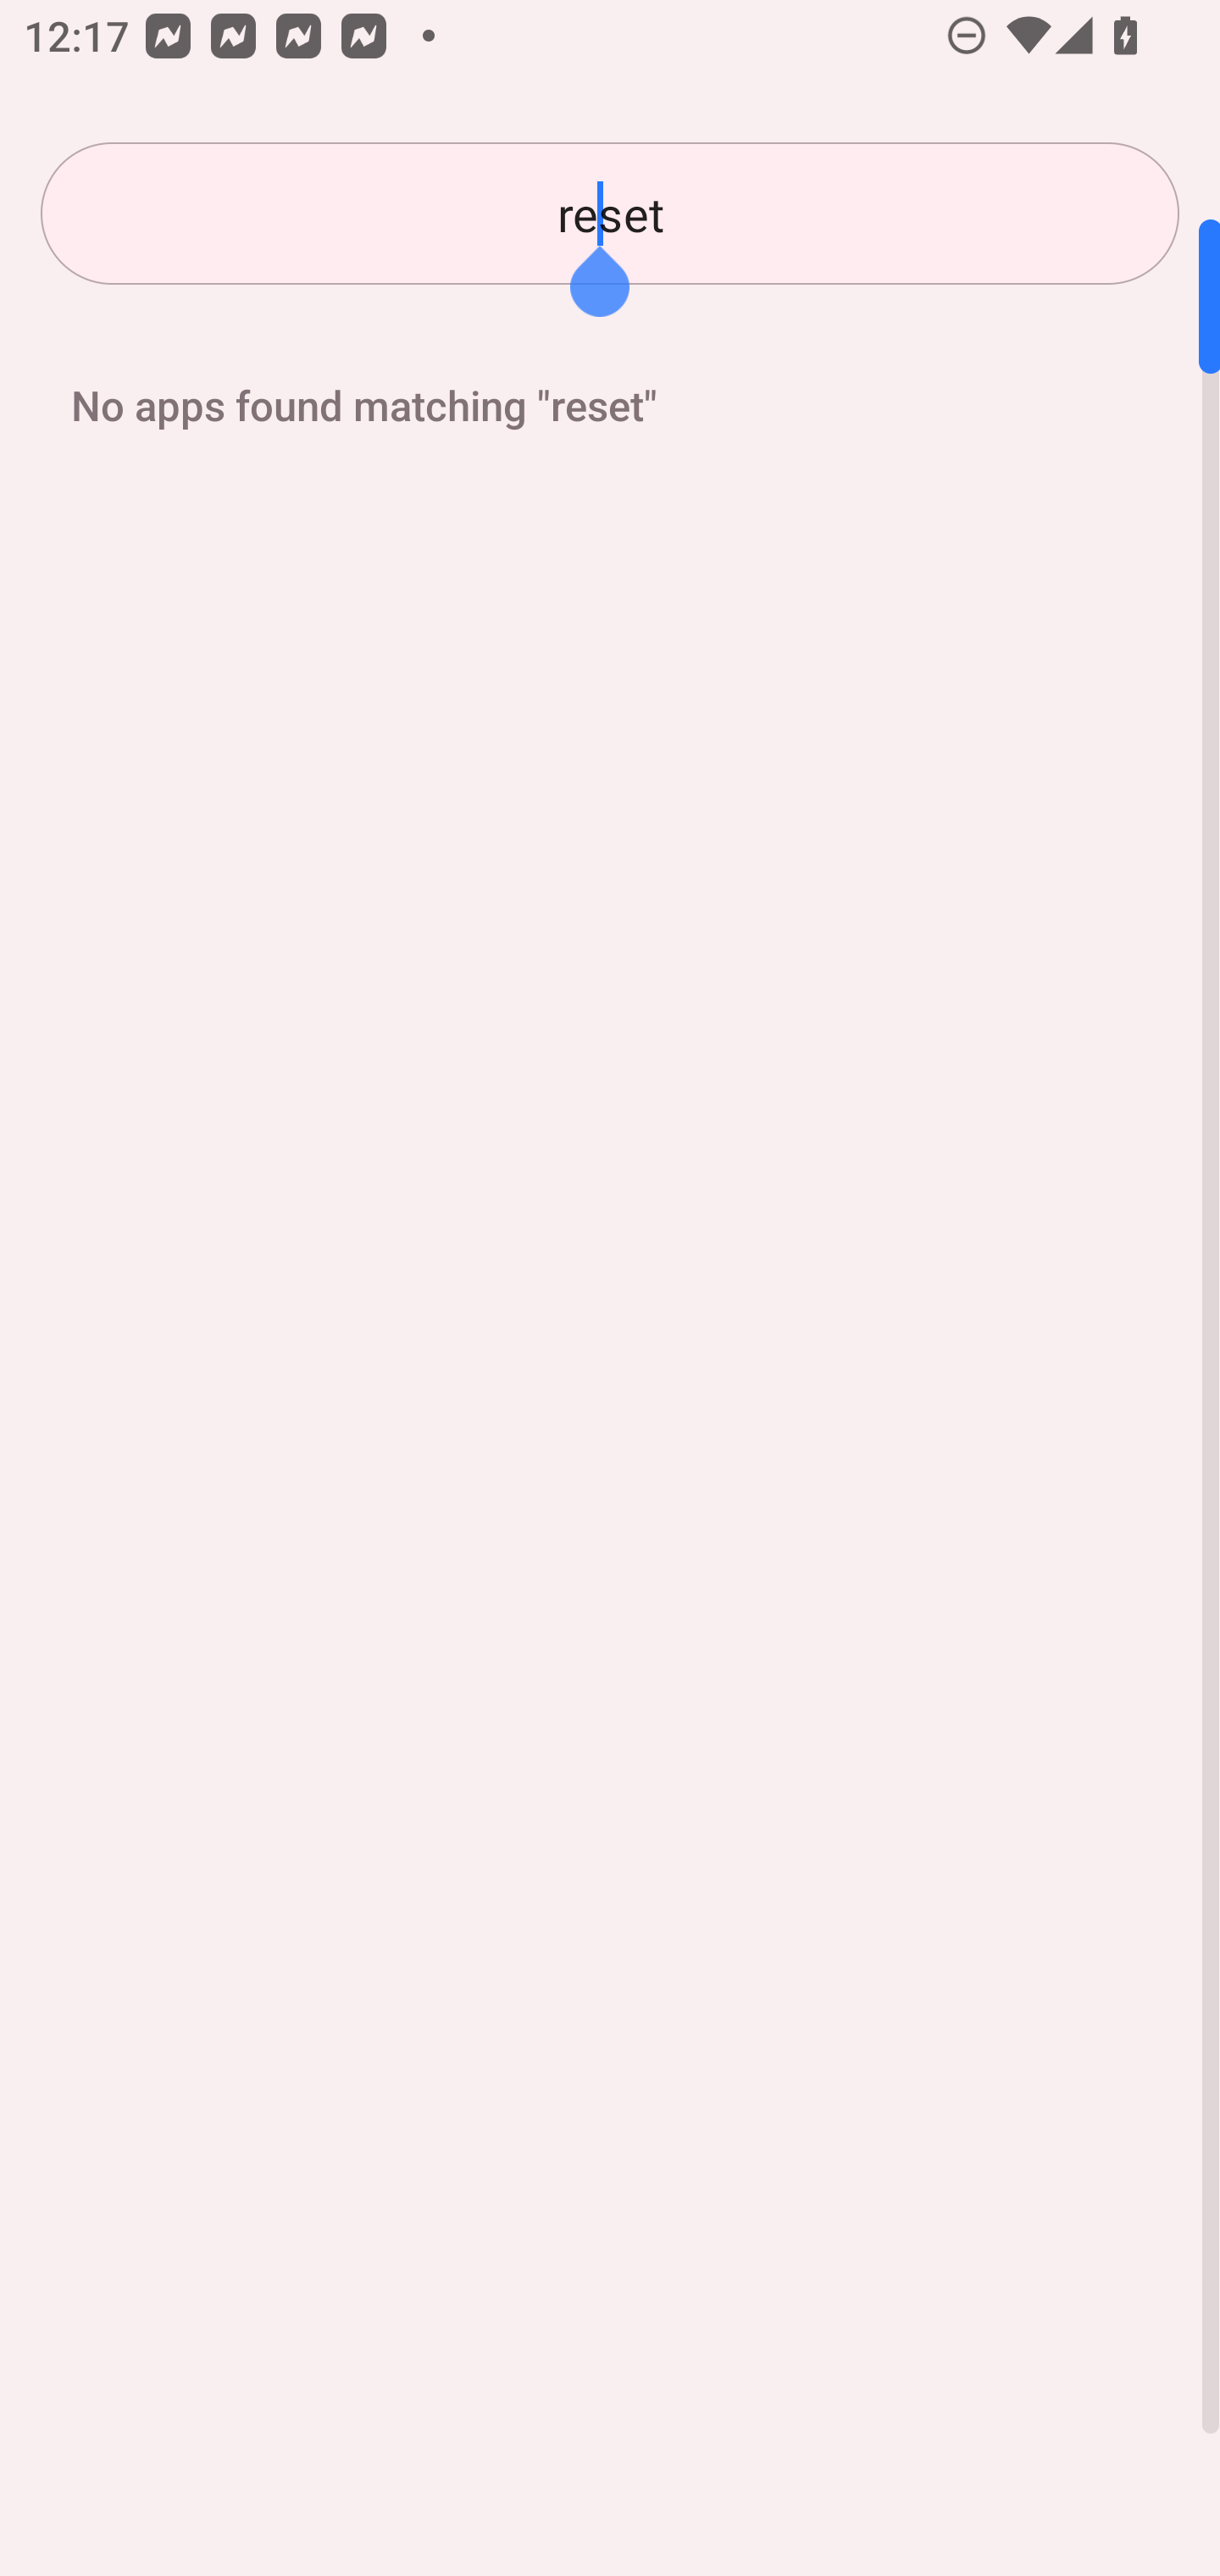  Describe the element at coordinates (610, 214) in the screenshot. I see `reset` at that location.